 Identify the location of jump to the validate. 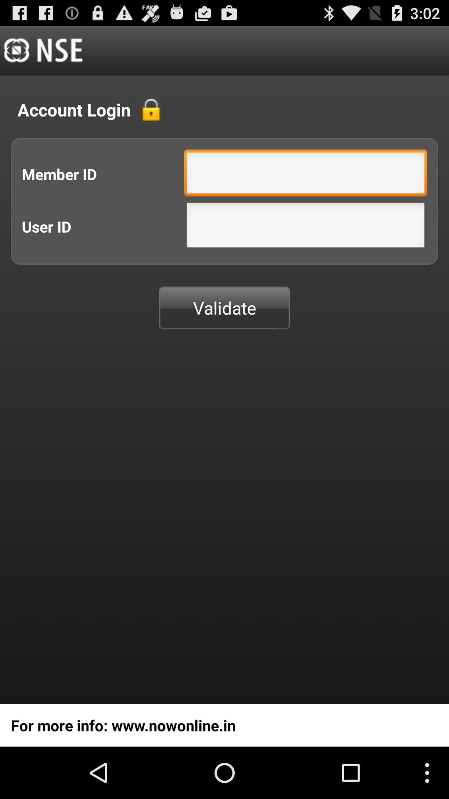
(224, 308).